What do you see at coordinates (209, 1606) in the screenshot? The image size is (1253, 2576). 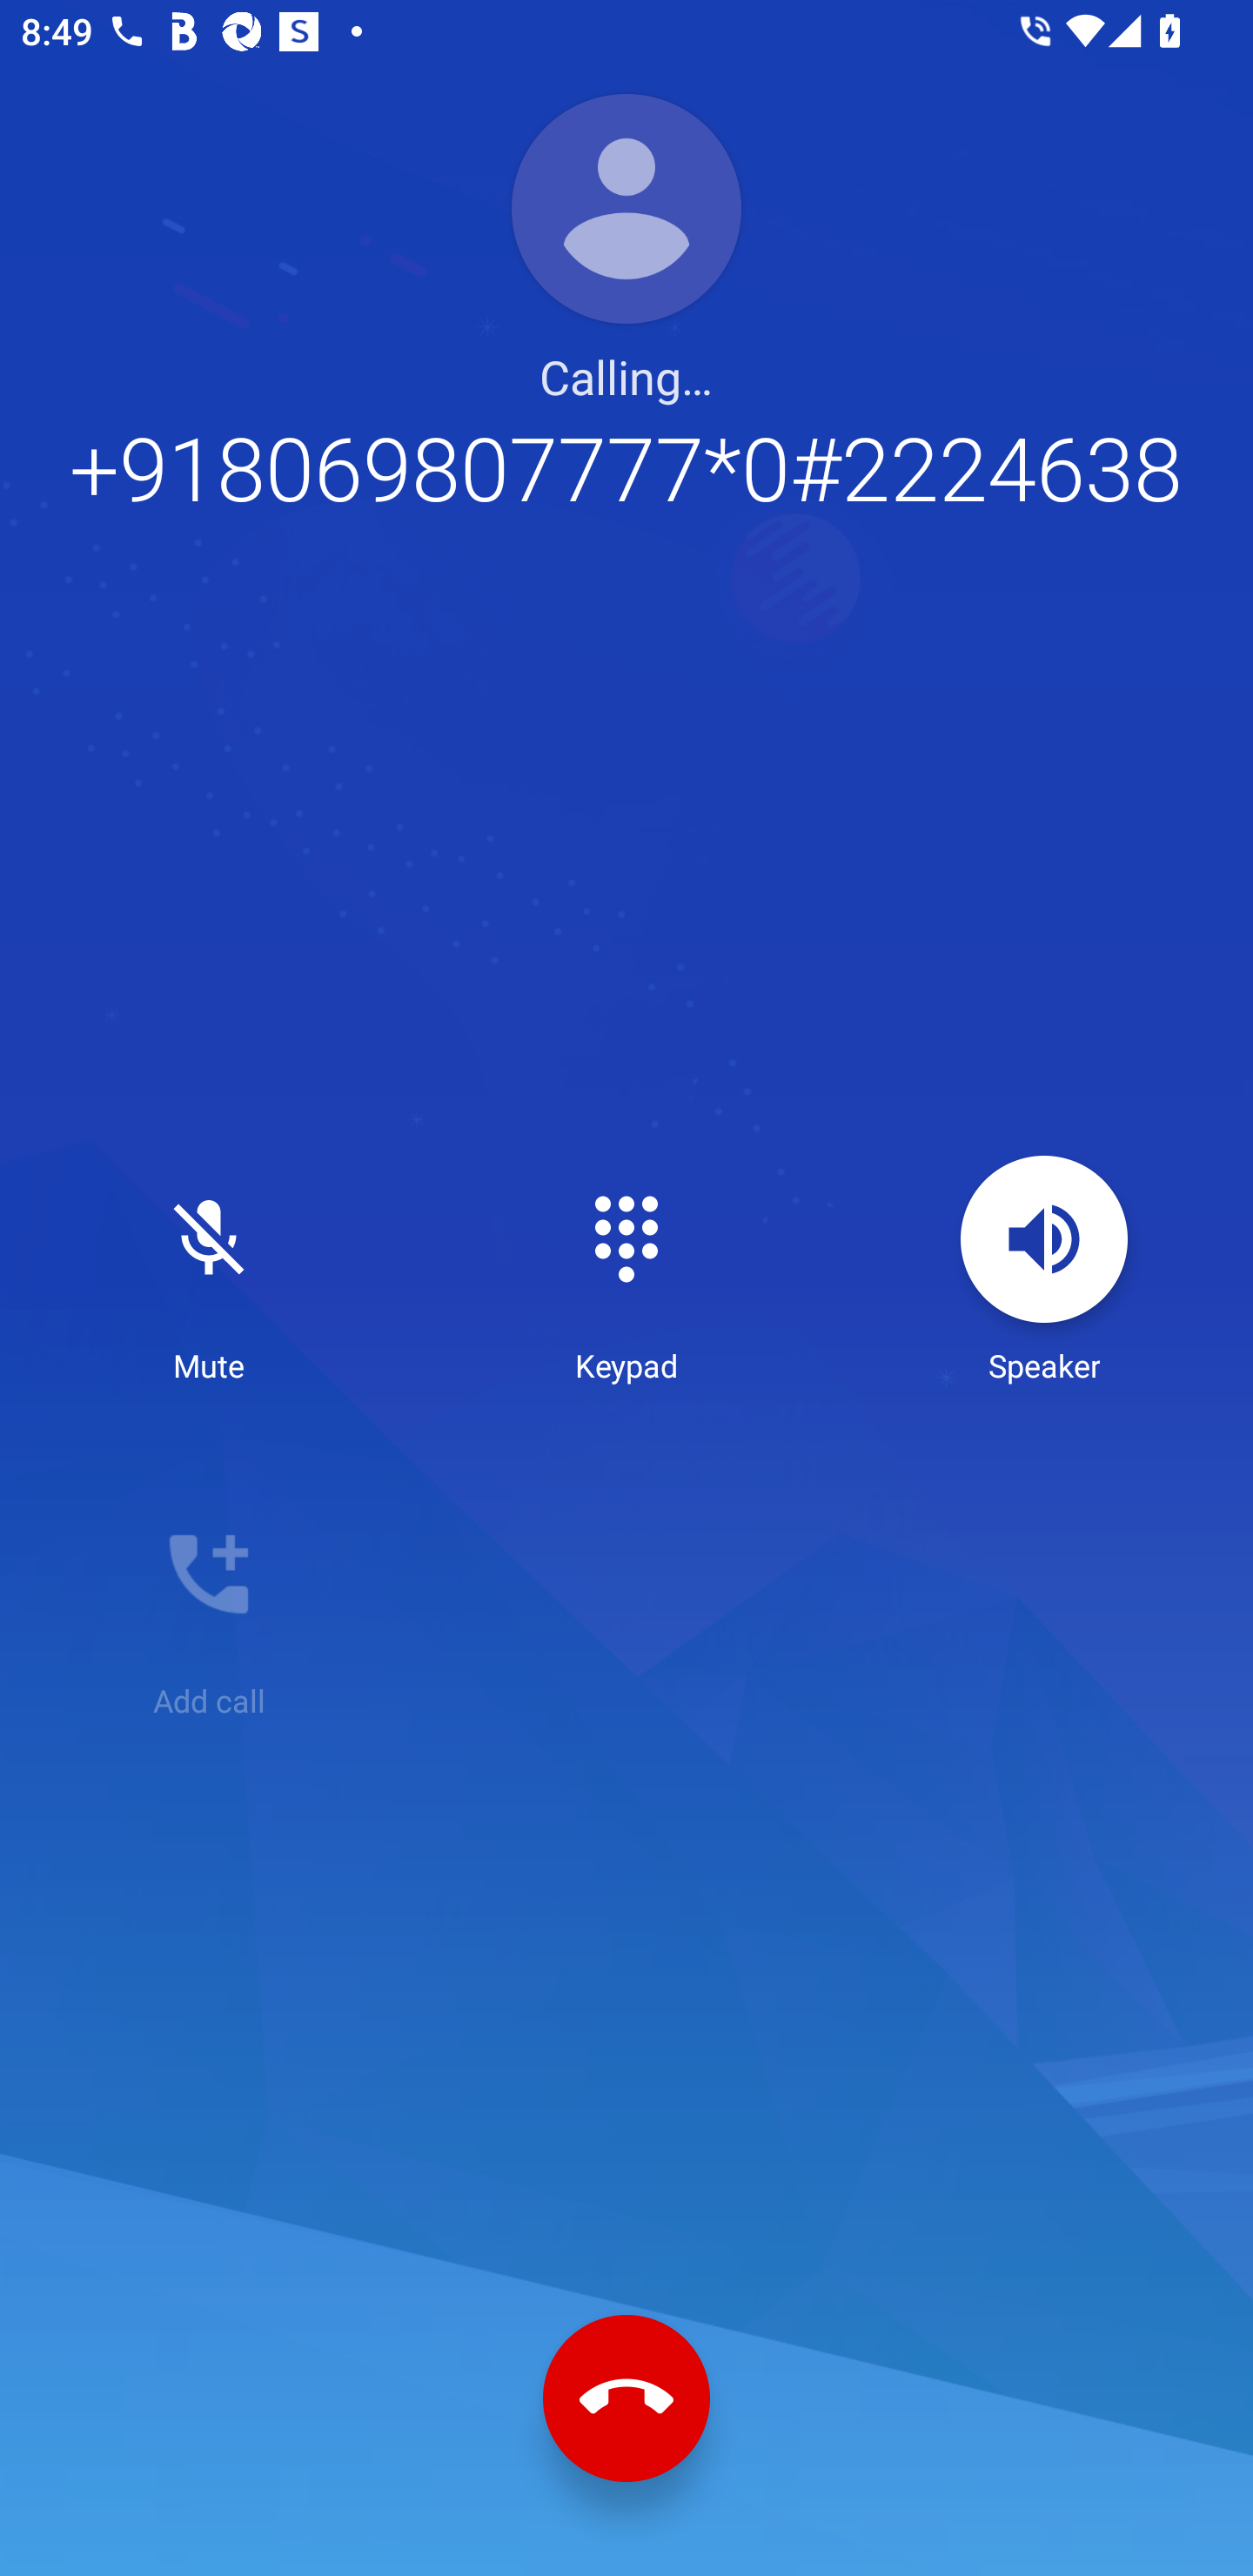 I see `Add call` at bounding box center [209, 1606].